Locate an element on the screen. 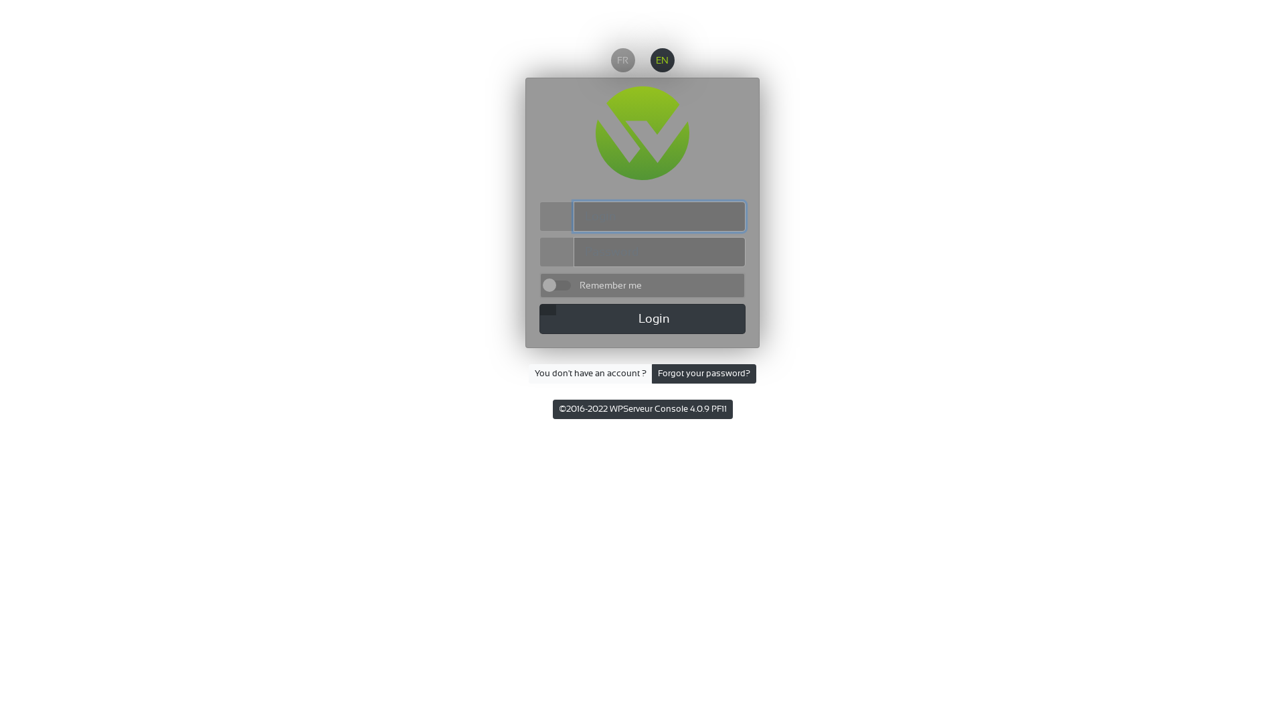  Forgot your password? is located at coordinates (704, 374).